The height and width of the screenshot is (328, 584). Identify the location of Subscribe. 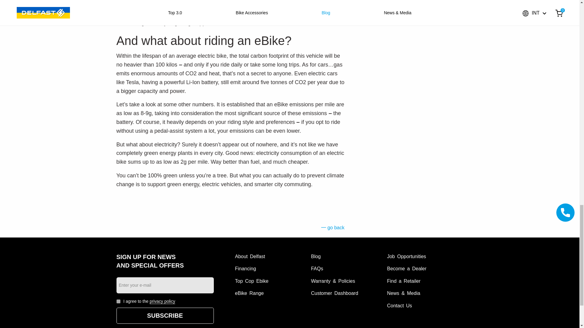
(165, 316).